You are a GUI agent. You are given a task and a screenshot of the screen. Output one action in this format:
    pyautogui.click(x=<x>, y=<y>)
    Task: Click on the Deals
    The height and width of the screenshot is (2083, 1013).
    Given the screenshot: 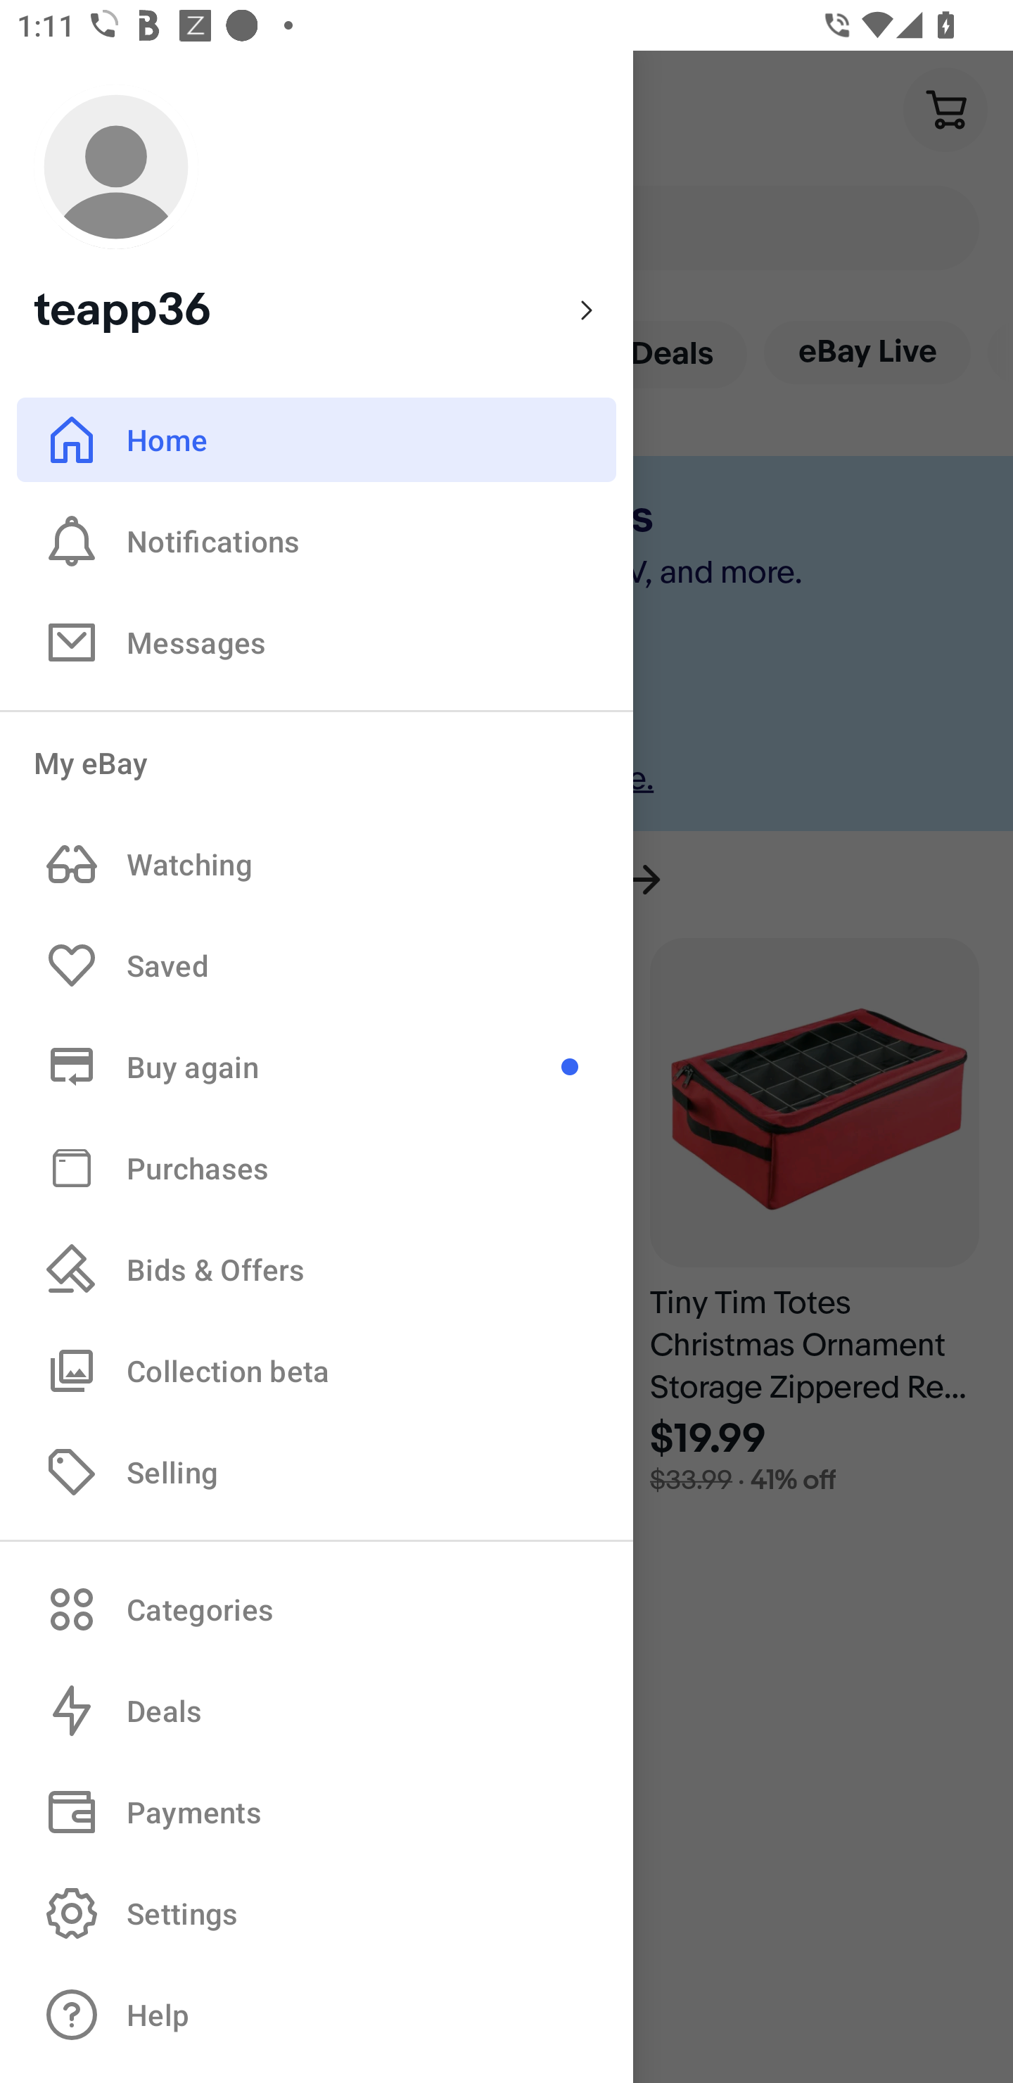 What is the action you would take?
    pyautogui.click(x=317, y=1711)
    